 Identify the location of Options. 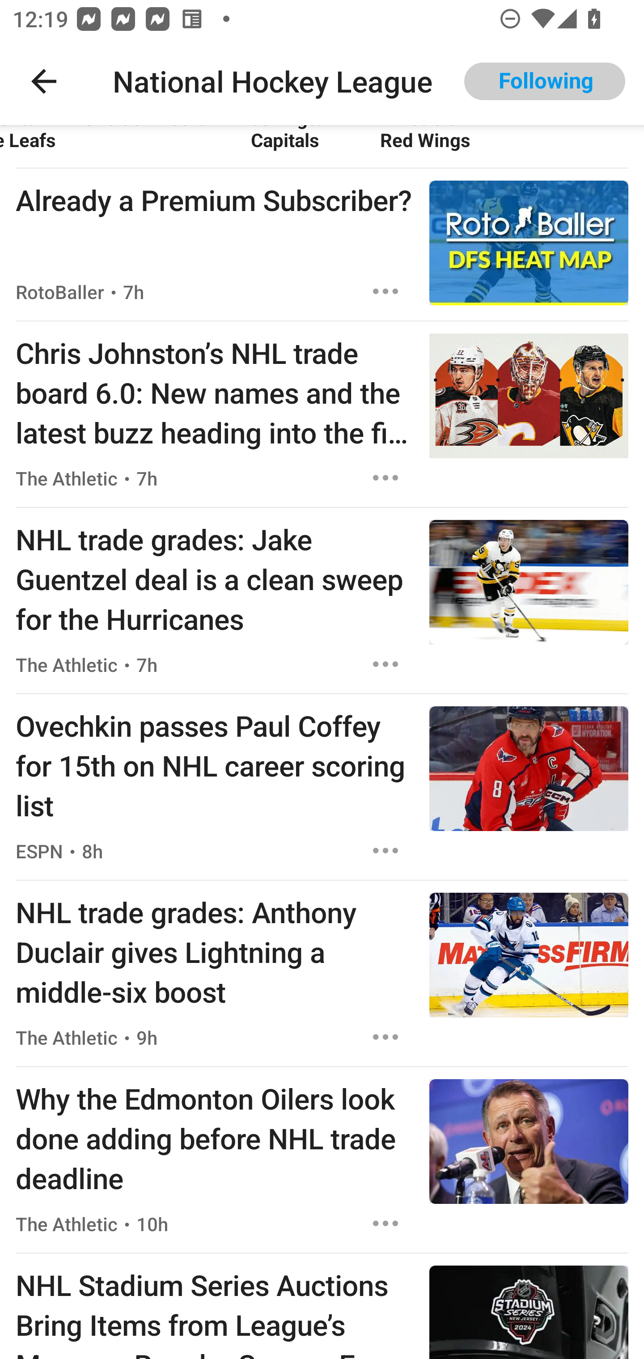
(386, 1037).